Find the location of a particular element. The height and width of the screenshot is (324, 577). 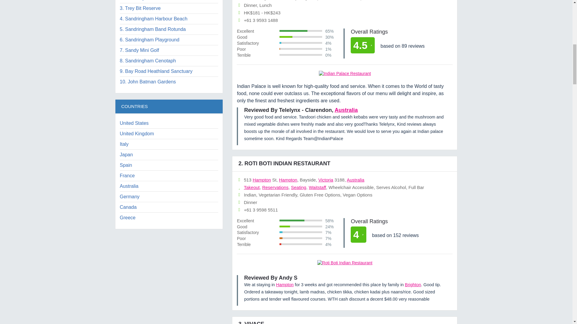

3. Trey Bit Reserve is located at coordinates (140, 8).